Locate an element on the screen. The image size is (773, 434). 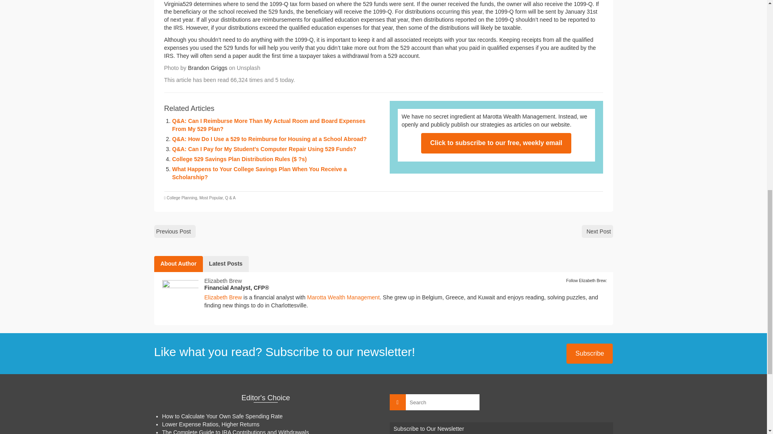
How to Calculate Your Own Safe Spending Rate is located at coordinates (222, 416).